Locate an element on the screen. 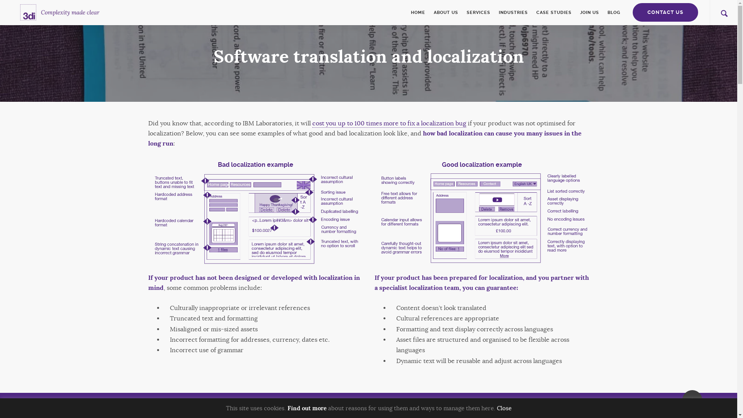 This screenshot has width=743, height=418. JOIN US is located at coordinates (590, 12).